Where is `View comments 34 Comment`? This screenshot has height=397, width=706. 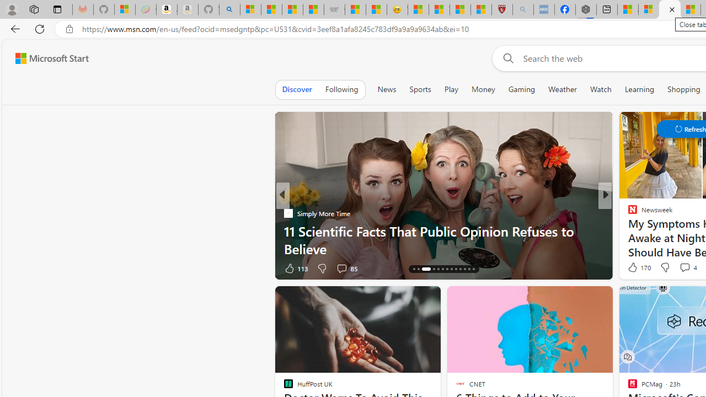
View comments 34 Comment is located at coordinates (686, 268).